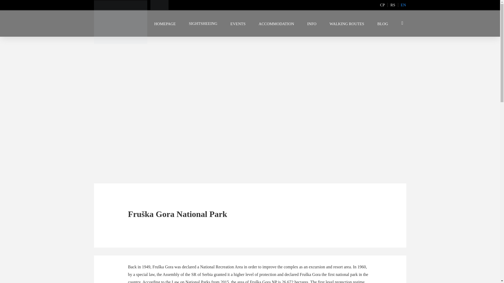 This screenshot has height=283, width=504. I want to click on RS, so click(393, 5).